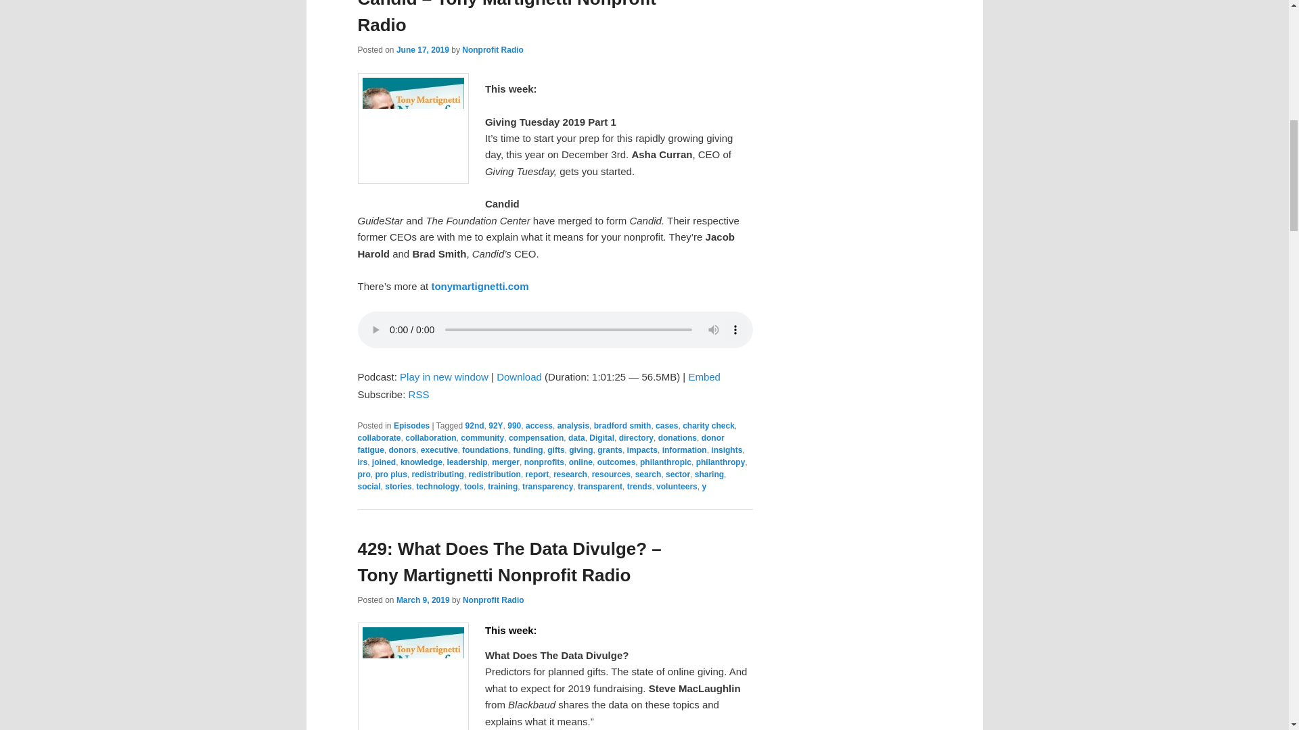  I want to click on Embed, so click(704, 376).